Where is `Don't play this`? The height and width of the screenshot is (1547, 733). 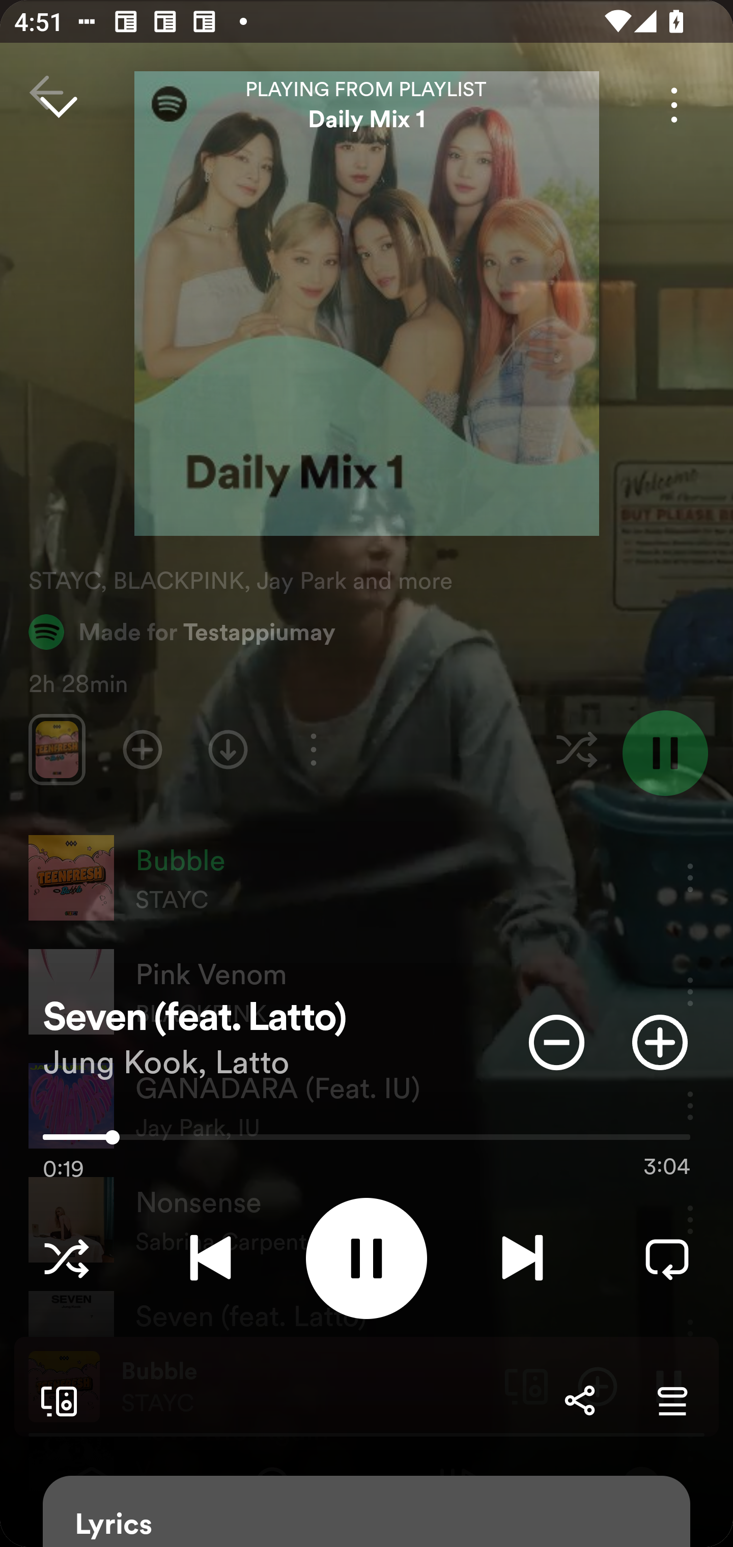
Don't play this is located at coordinates (556, 1042).